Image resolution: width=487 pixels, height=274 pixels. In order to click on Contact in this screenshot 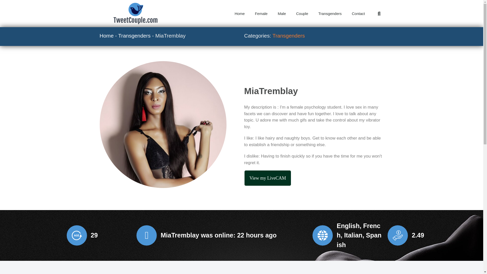, I will do `click(358, 14)`.